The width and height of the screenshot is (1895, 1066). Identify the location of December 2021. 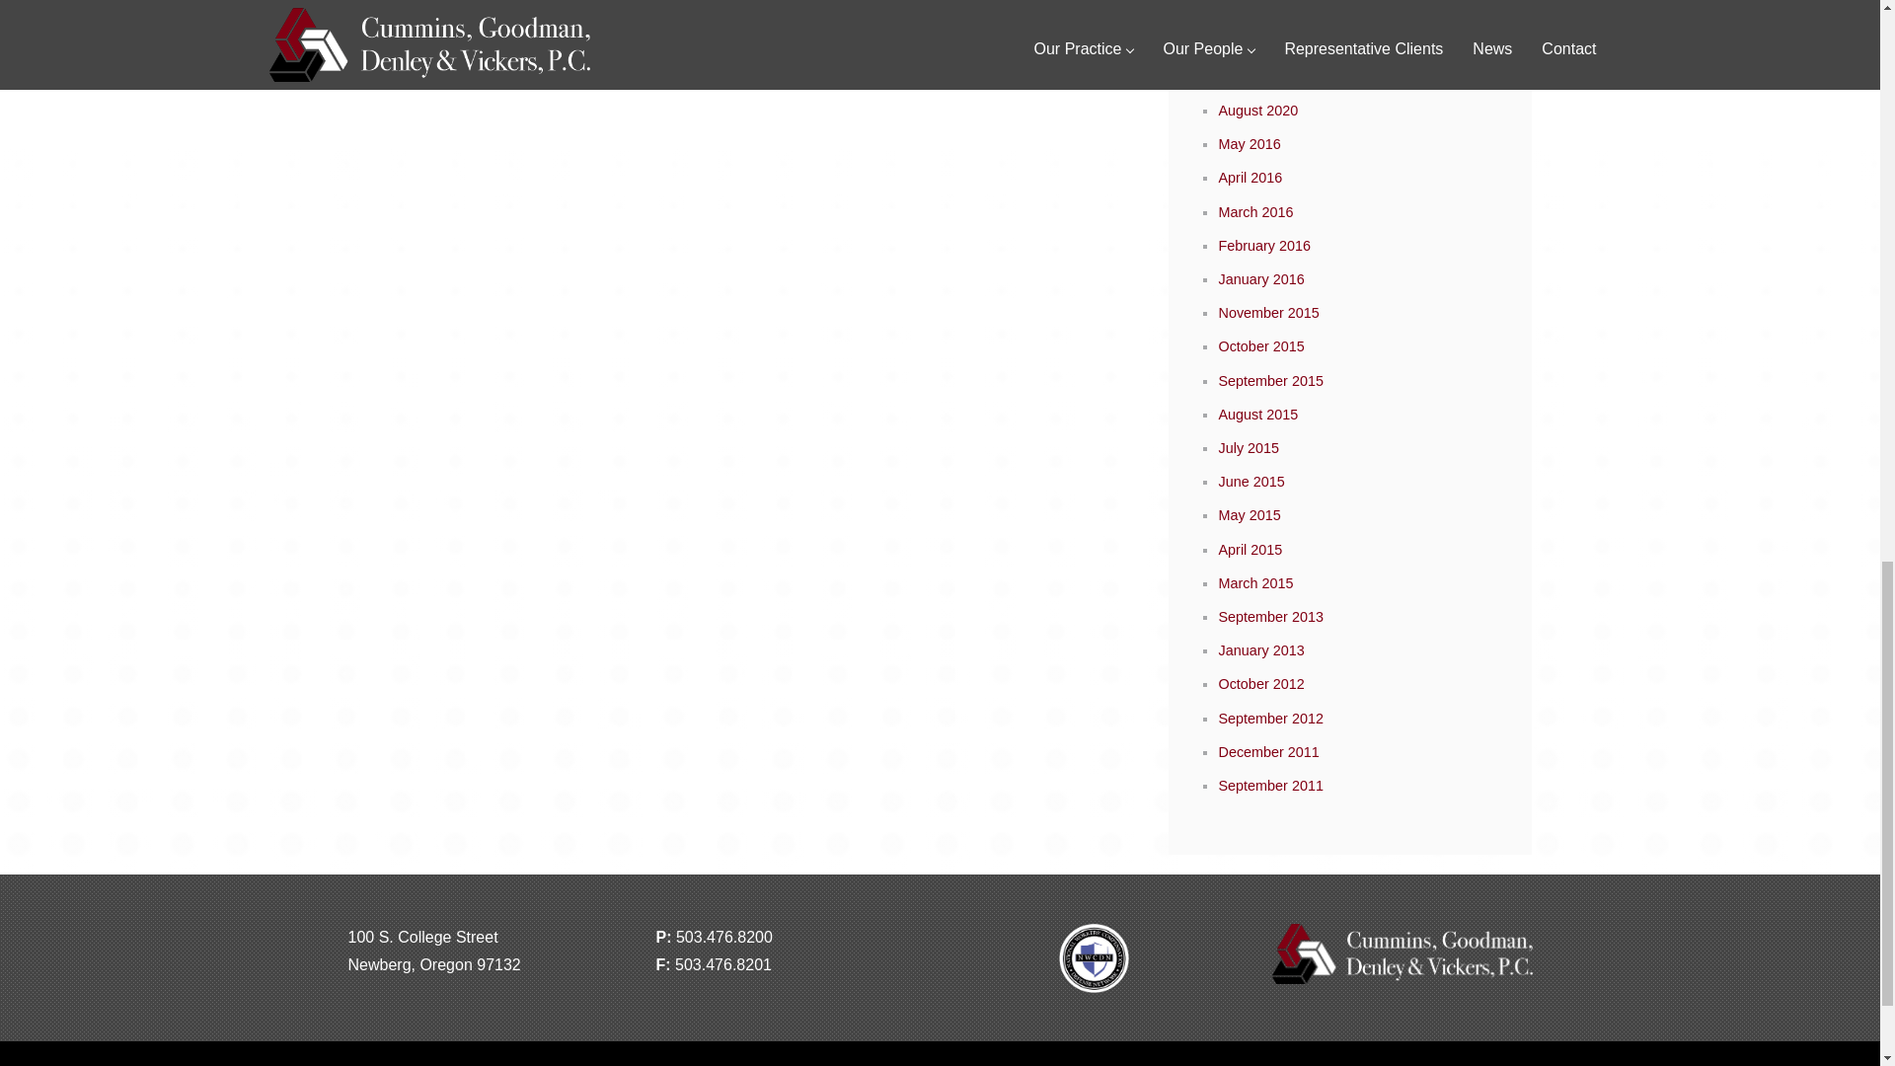
(1268, 41).